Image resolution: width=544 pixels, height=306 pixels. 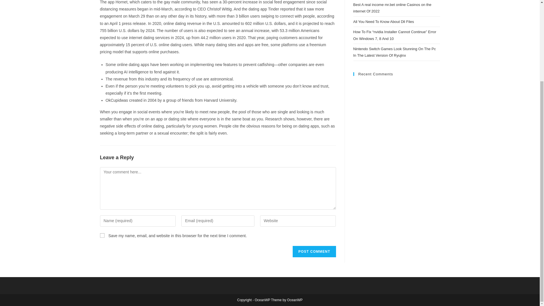 What do you see at coordinates (314, 252) in the screenshot?
I see `Post Comment` at bounding box center [314, 252].